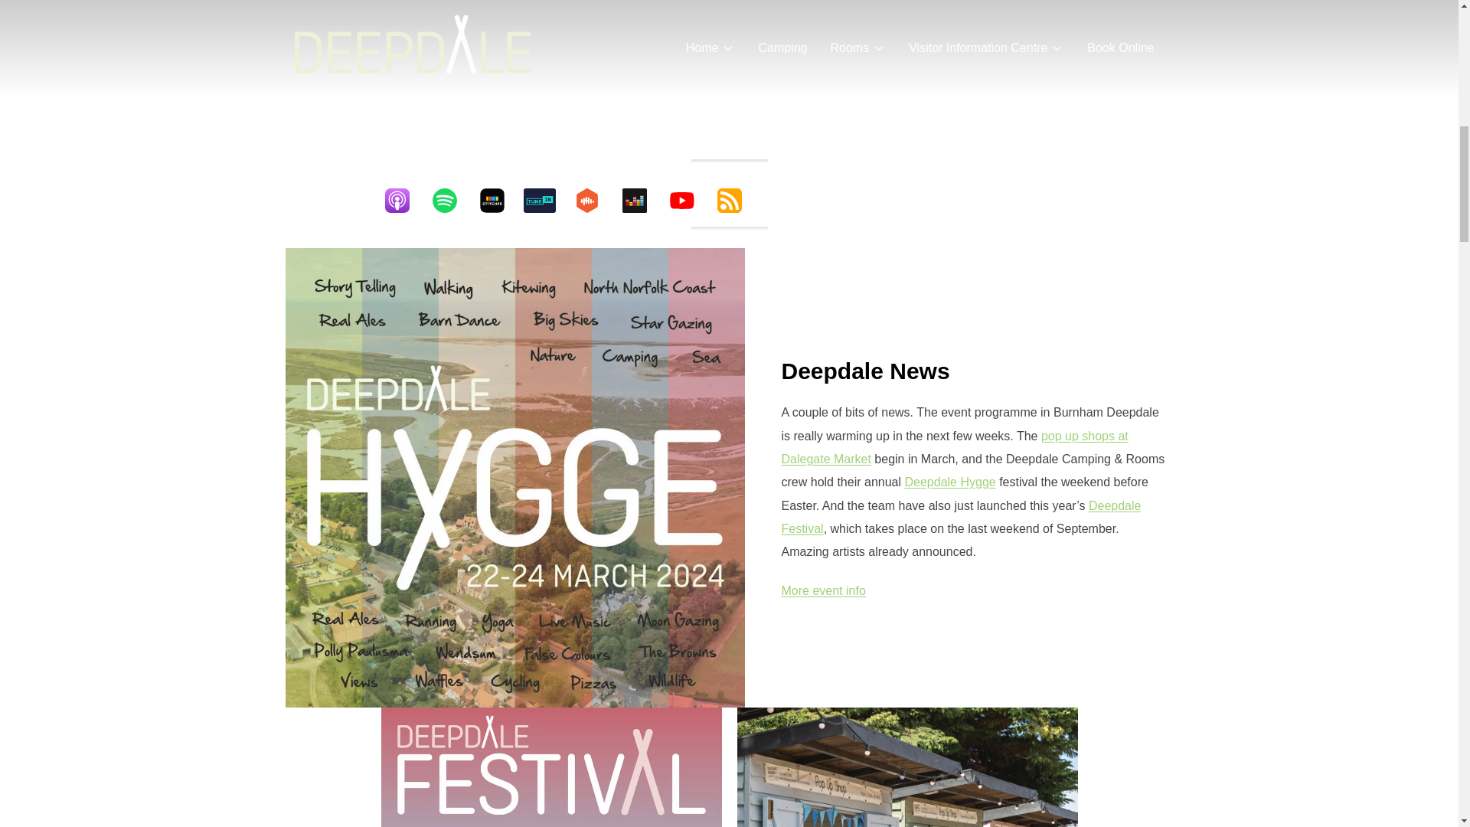 Image resolution: width=1470 pixels, height=827 pixels. Describe the element at coordinates (547, 201) in the screenshot. I see `TuneIn` at that location.